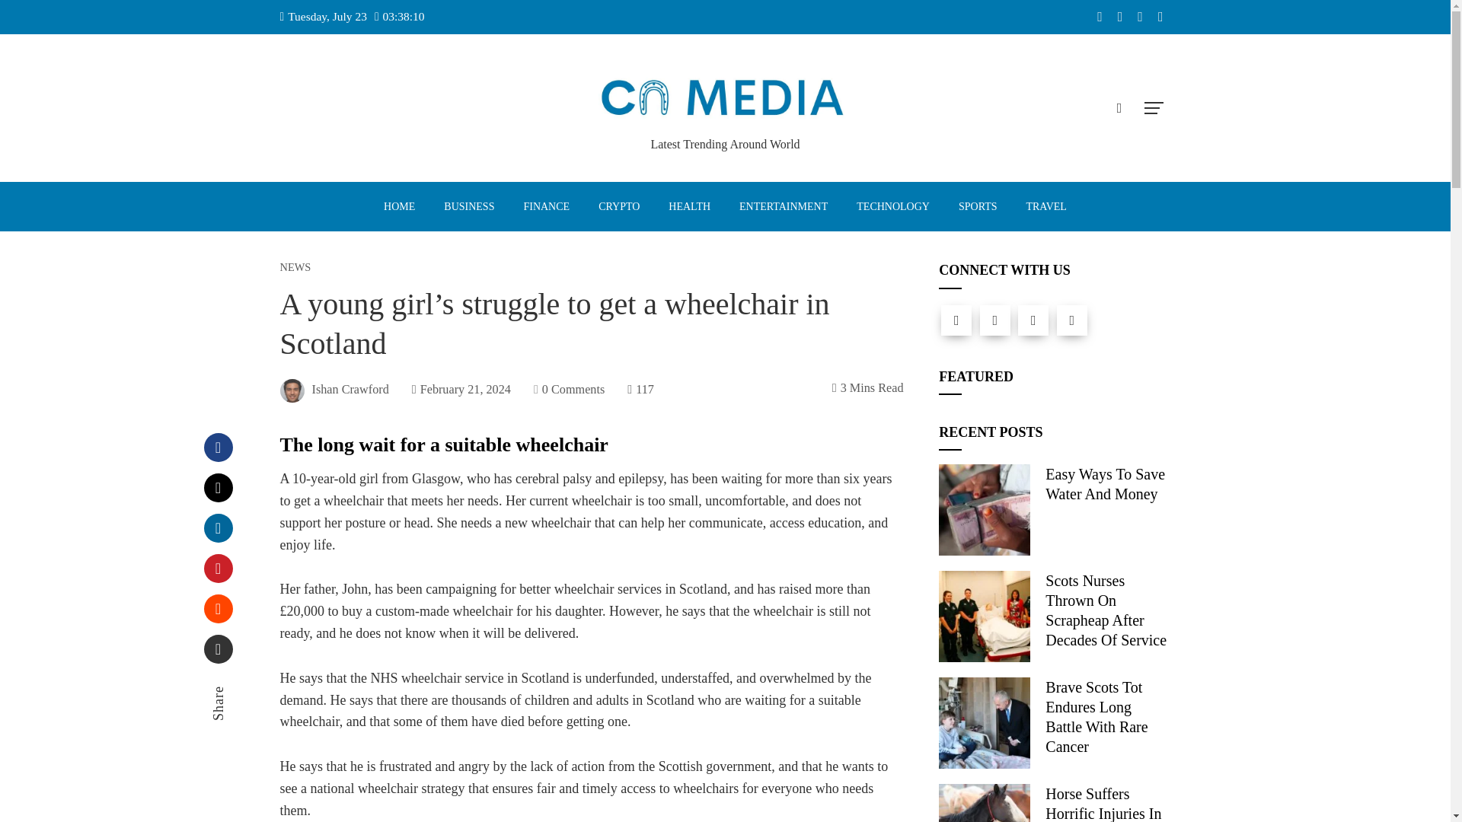  What do you see at coordinates (399, 206) in the screenshot?
I see `HOME` at bounding box center [399, 206].